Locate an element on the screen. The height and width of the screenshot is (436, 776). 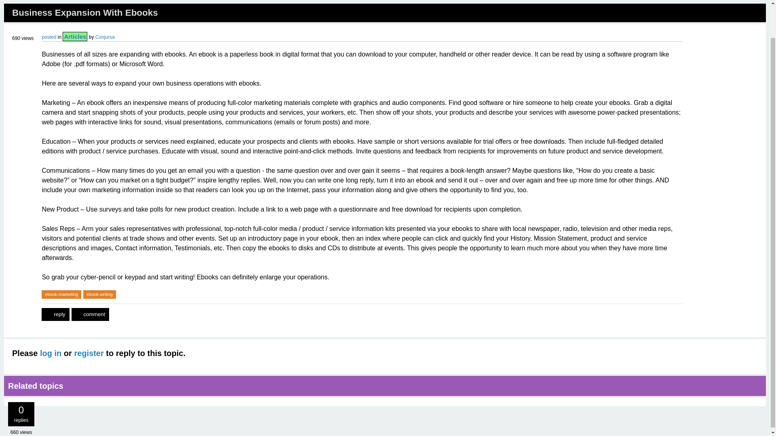
posted is located at coordinates (48, 37).